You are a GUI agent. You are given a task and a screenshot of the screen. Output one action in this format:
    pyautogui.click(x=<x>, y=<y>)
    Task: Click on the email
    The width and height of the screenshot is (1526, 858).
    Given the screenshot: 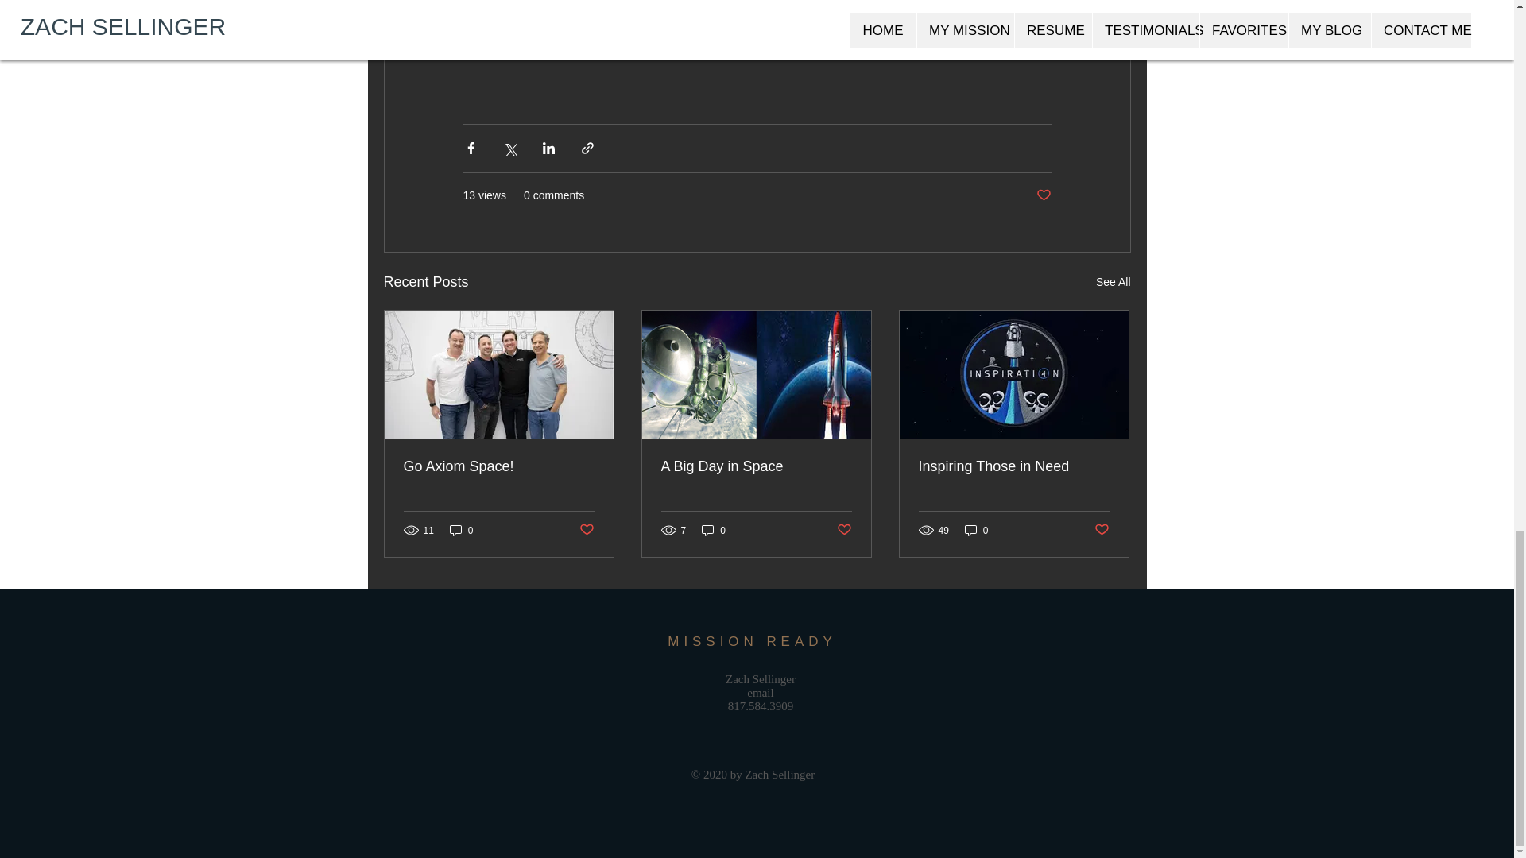 What is the action you would take?
    pyautogui.click(x=760, y=693)
    